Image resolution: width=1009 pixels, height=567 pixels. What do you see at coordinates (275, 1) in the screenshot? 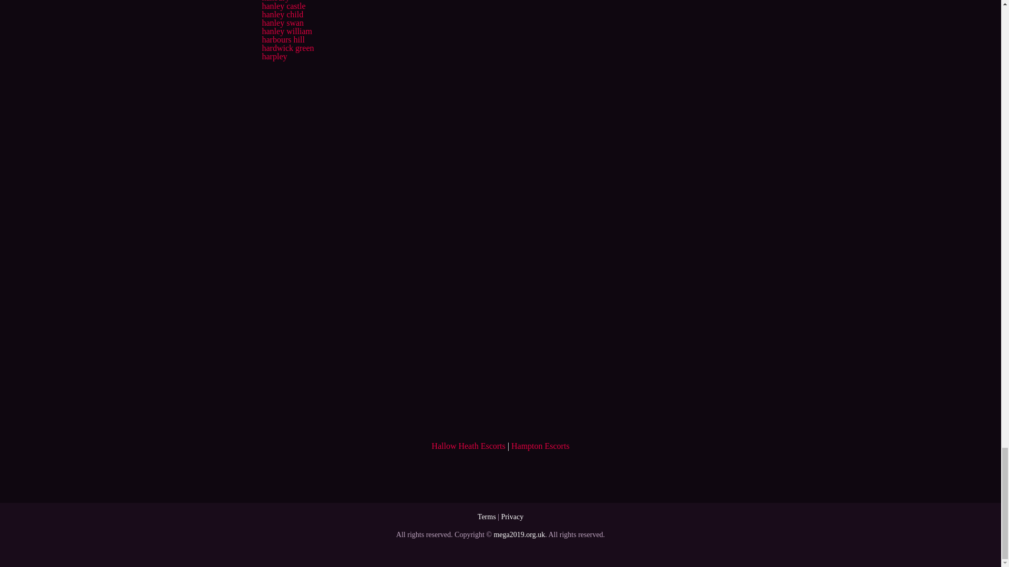
I see `hanbury` at bounding box center [275, 1].